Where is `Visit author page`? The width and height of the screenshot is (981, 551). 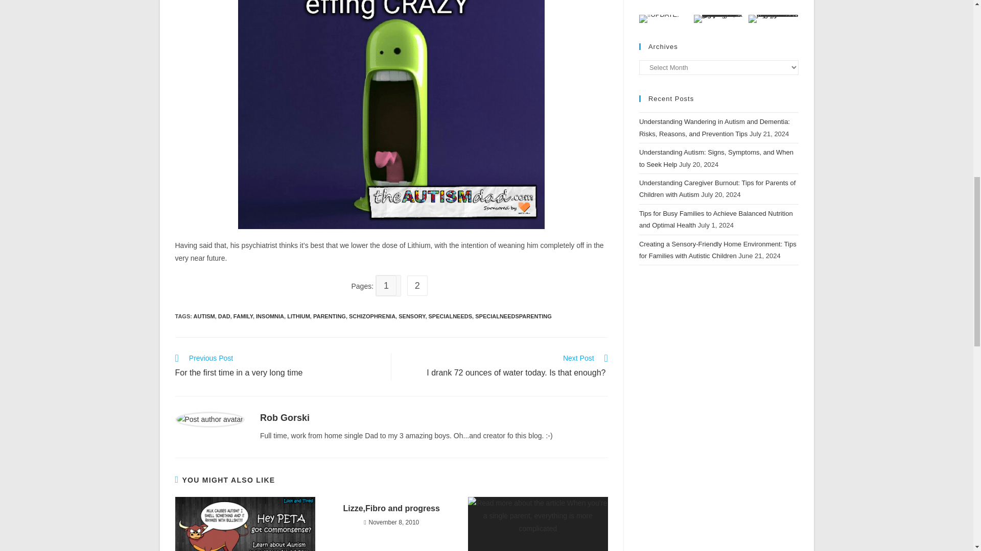 Visit author page is located at coordinates (285, 417).